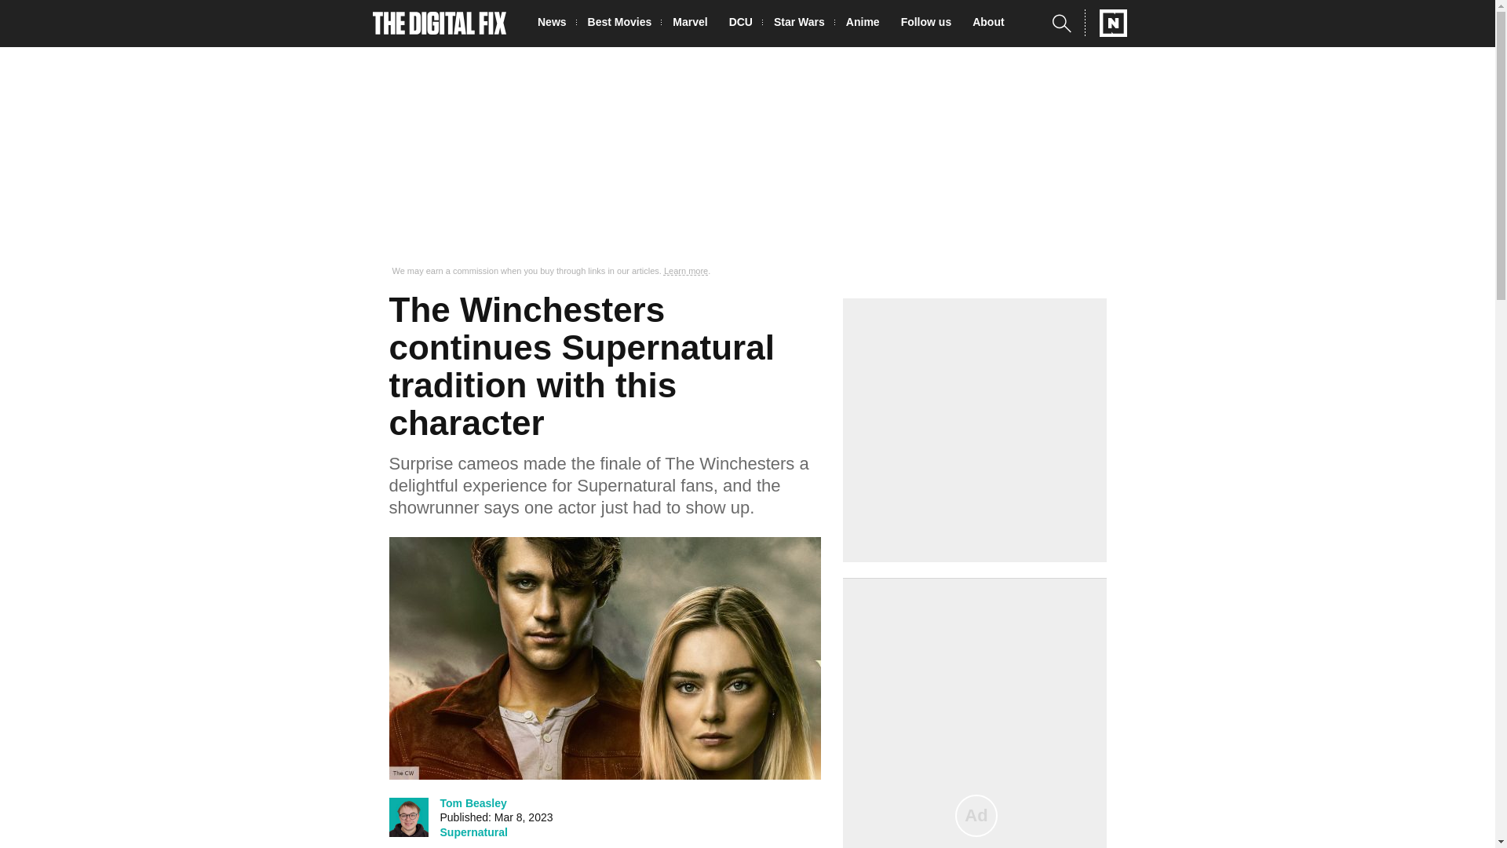  Describe the element at coordinates (686, 271) in the screenshot. I see `Learn more` at that location.